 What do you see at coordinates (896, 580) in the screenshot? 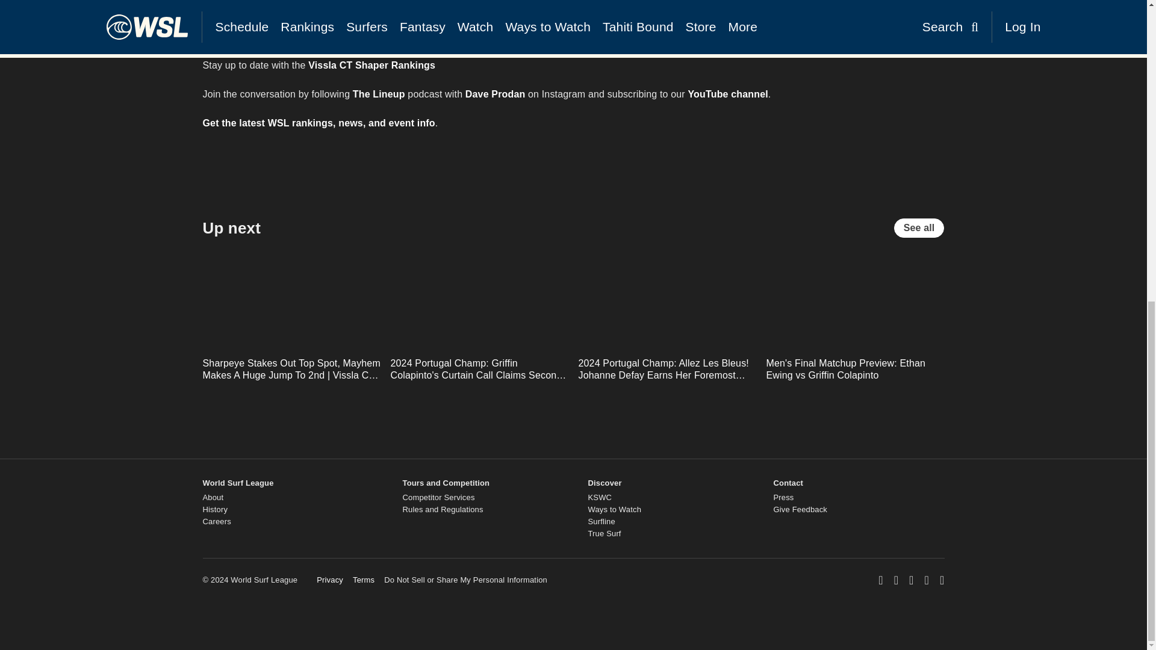
I see `WSL on Instagram` at bounding box center [896, 580].